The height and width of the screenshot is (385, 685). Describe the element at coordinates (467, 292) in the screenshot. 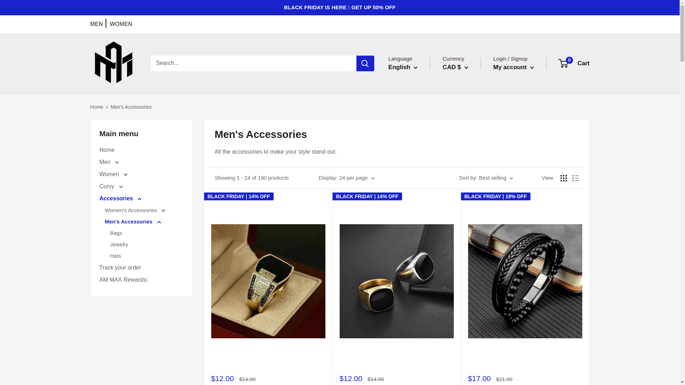

I see `BND` at that location.